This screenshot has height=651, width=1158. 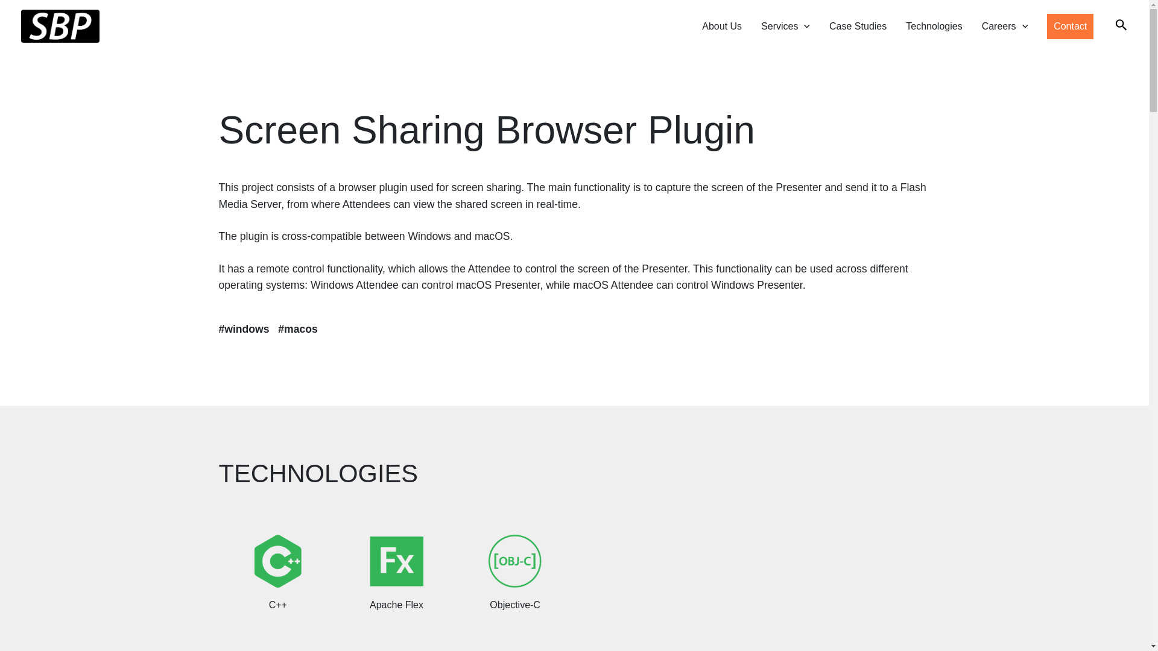 I want to click on Contact, so click(x=1070, y=26).